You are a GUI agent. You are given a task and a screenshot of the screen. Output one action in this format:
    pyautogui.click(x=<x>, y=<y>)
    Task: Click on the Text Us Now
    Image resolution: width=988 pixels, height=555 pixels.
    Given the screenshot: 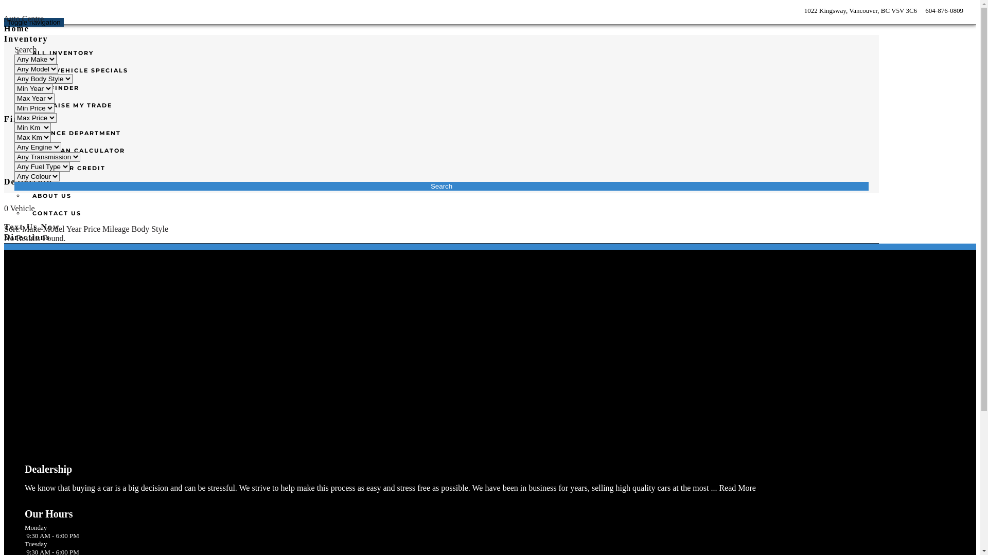 What is the action you would take?
    pyautogui.click(x=32, y=227)
    